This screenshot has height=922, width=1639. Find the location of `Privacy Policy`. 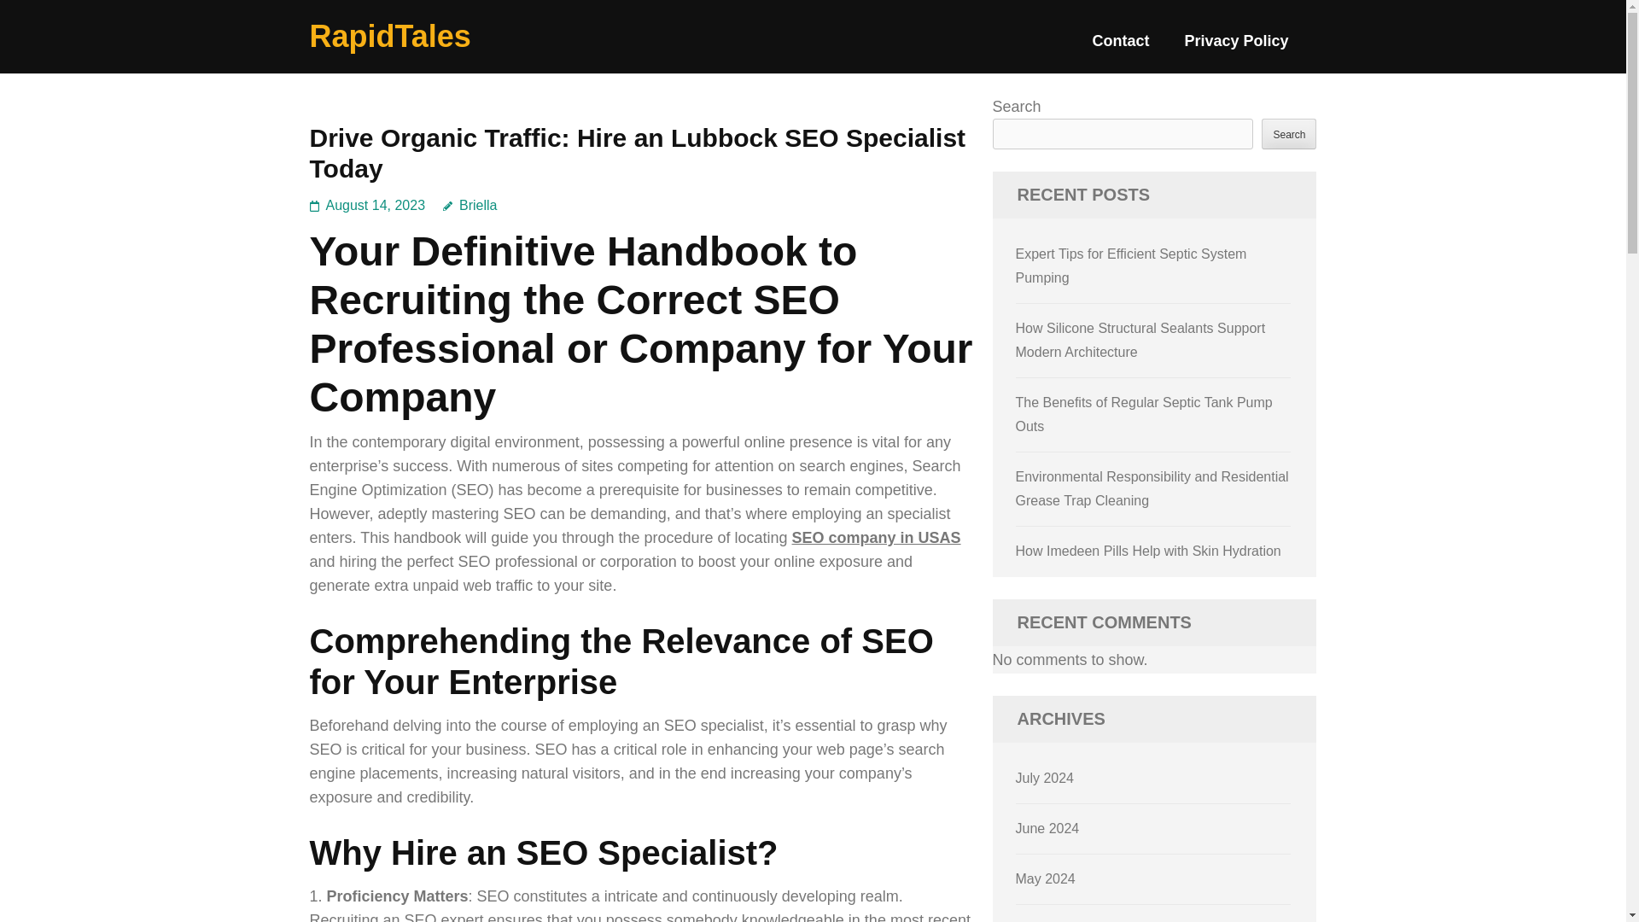

Privacy Policy is located at coordinates (1236, 48).